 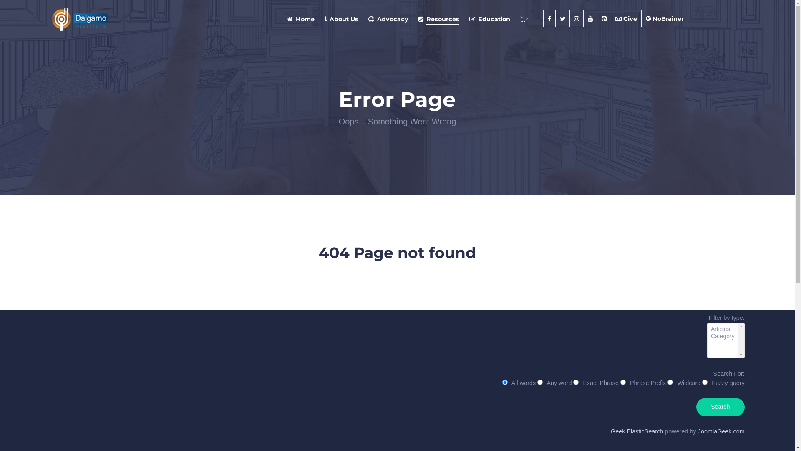 I want to click on read more, so click(x=89, y=149).